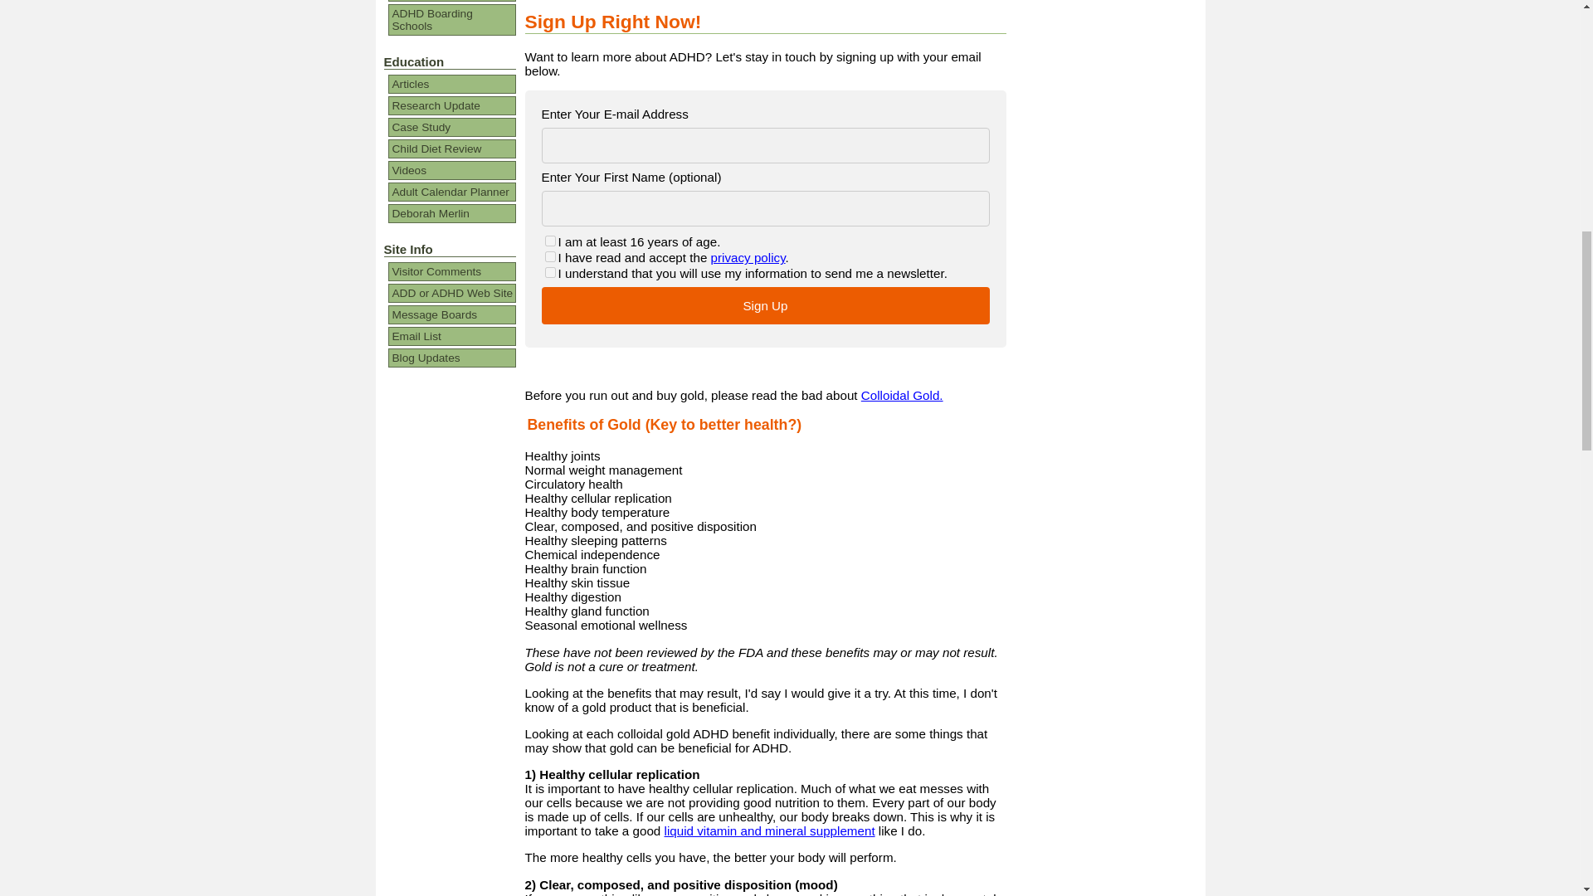 The width and height of the screenshot is (1593, 896). Describe the element at coordinates (549, 257) in the screenshot. I see `on` at that location.